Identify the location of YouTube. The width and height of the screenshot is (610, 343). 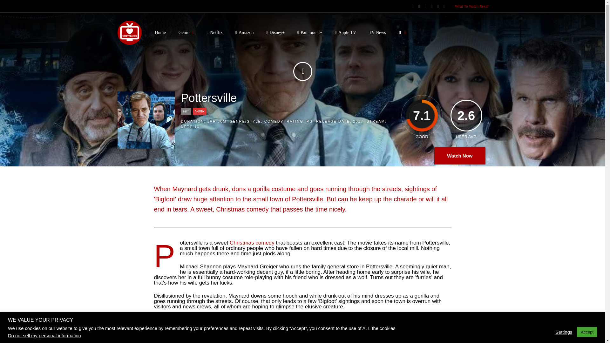
(432, 6).